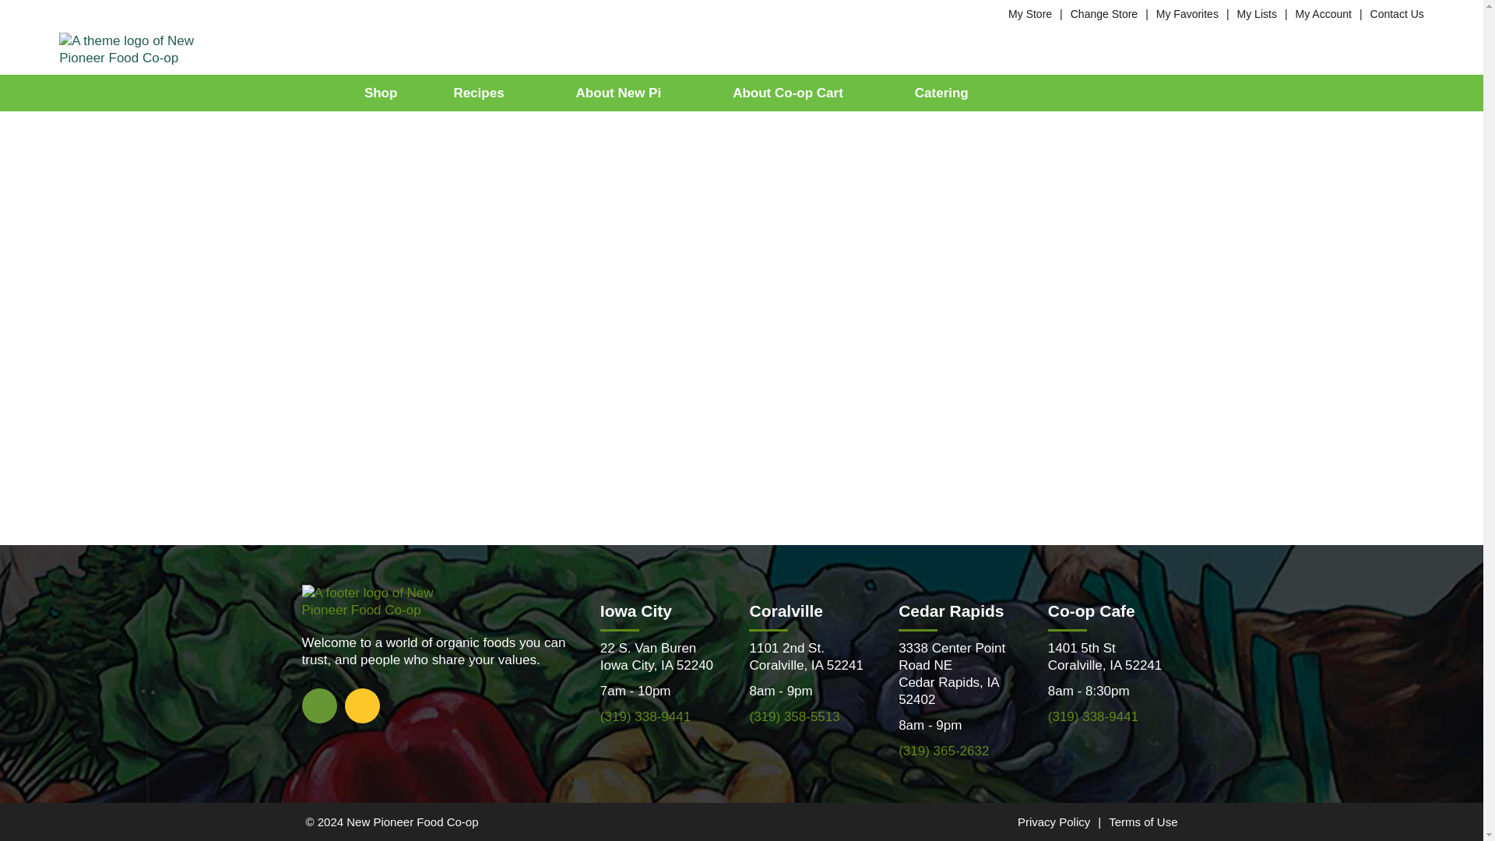 The image size is (1495, 841). What do you see at coordinates (1143, 821) in the screenshot?
I see `Terms of Use` at bounding box center [1143, 821].